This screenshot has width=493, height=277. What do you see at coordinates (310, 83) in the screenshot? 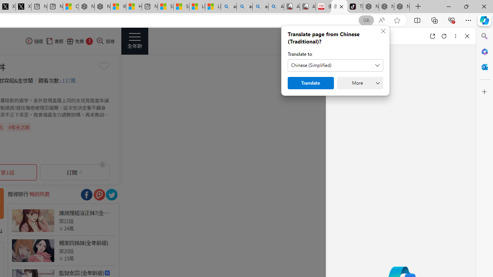
I see `Translate` at bounding box center [310, 83].